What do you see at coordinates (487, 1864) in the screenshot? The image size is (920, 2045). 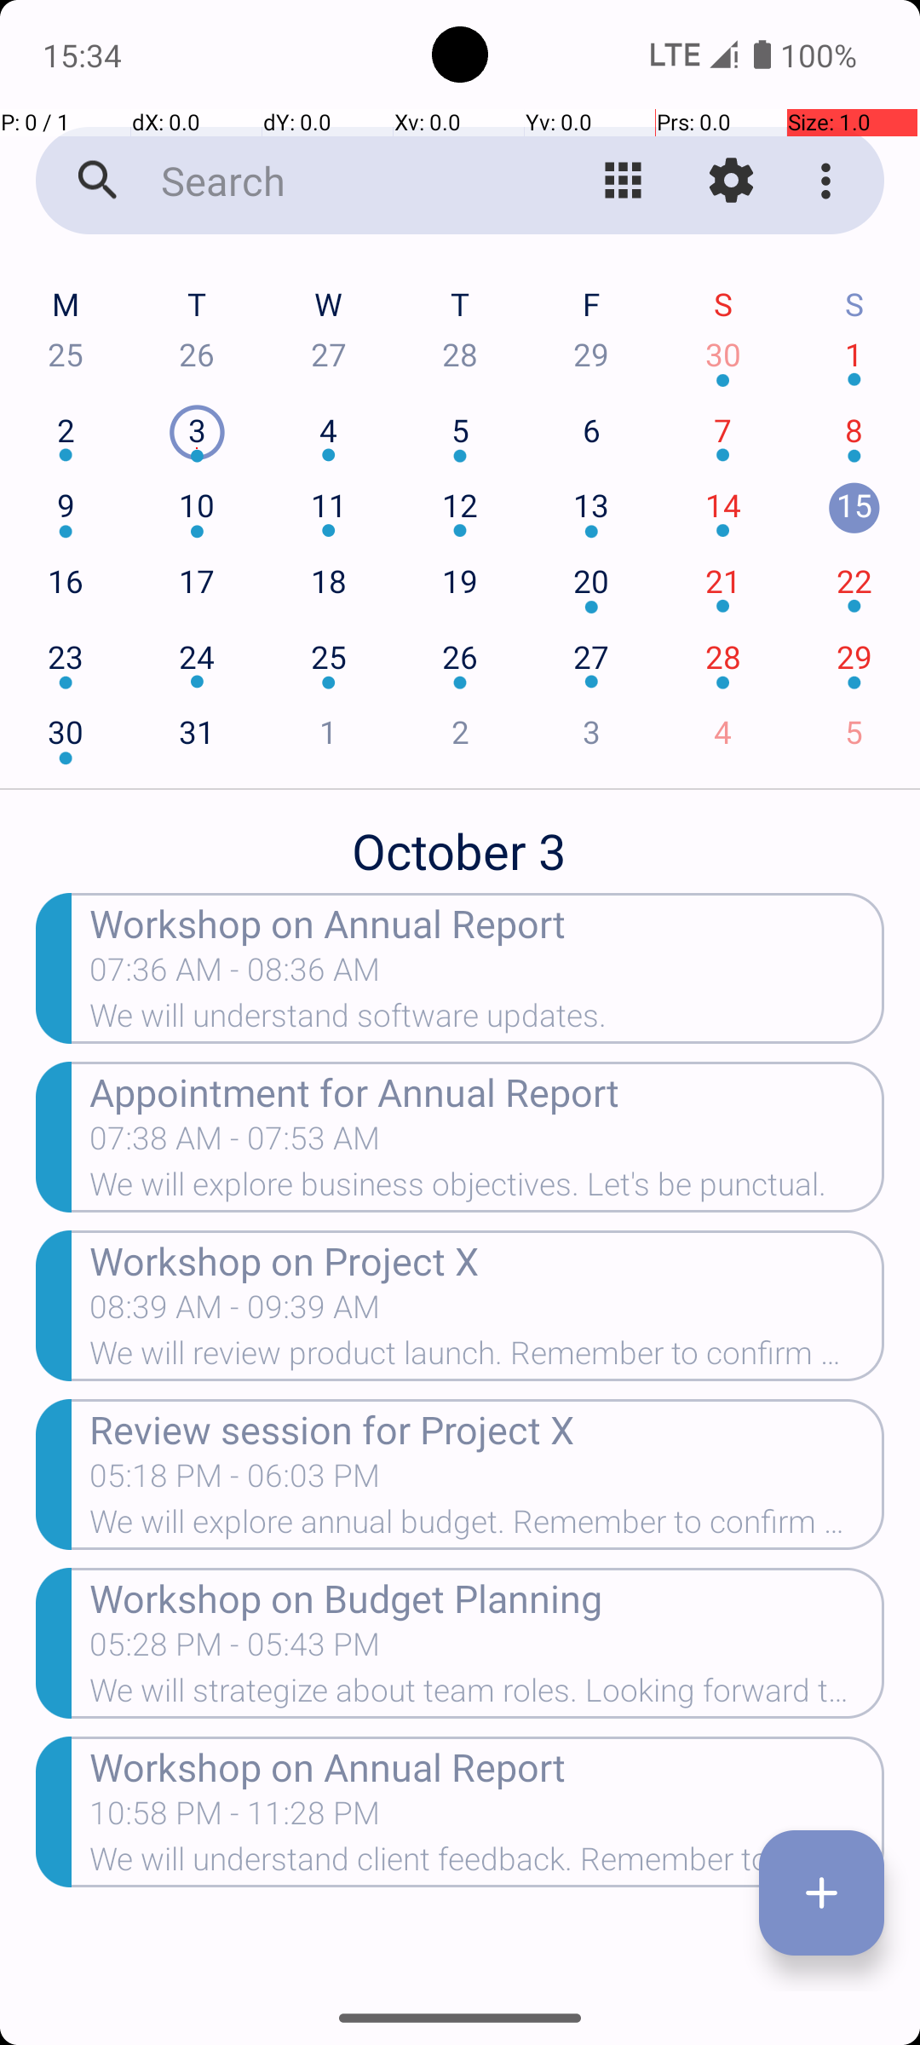 I see `We will understand client feedback. Remember to confirm attendance.` at bounding box center [487, 1864].